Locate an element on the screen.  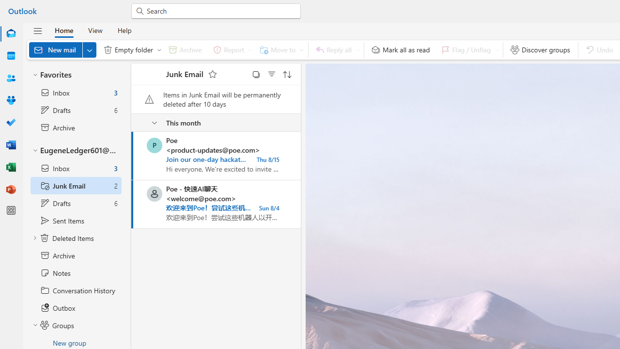
People is located at coordinates (11, 79).